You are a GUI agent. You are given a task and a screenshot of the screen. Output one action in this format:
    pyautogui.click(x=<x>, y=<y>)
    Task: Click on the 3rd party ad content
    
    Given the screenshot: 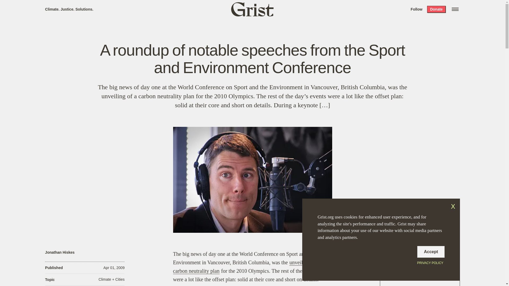 What is the action you would take?
    pyautogui.click(x=420, y=268)
    